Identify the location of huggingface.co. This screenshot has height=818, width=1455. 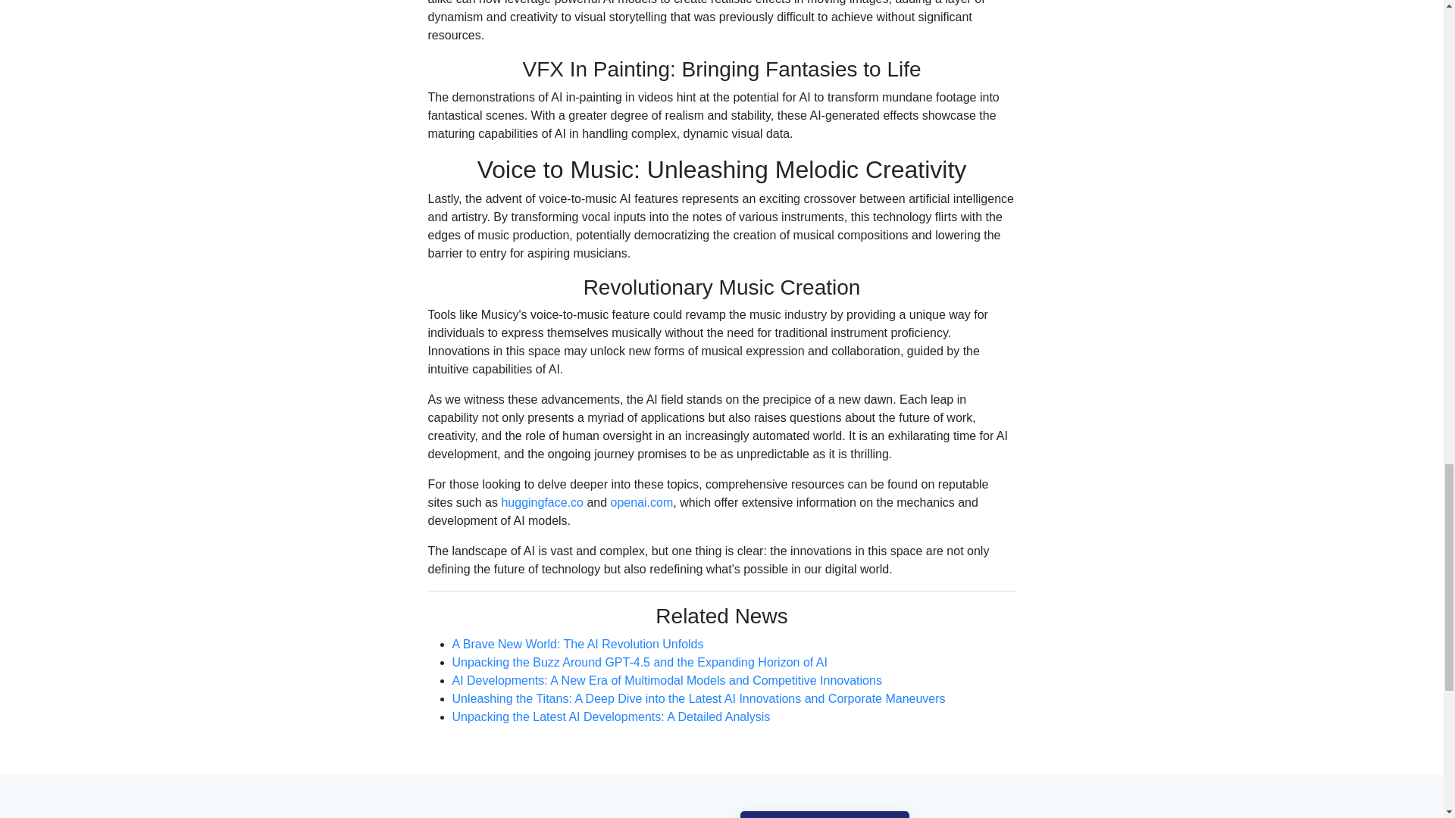
(541, 538).